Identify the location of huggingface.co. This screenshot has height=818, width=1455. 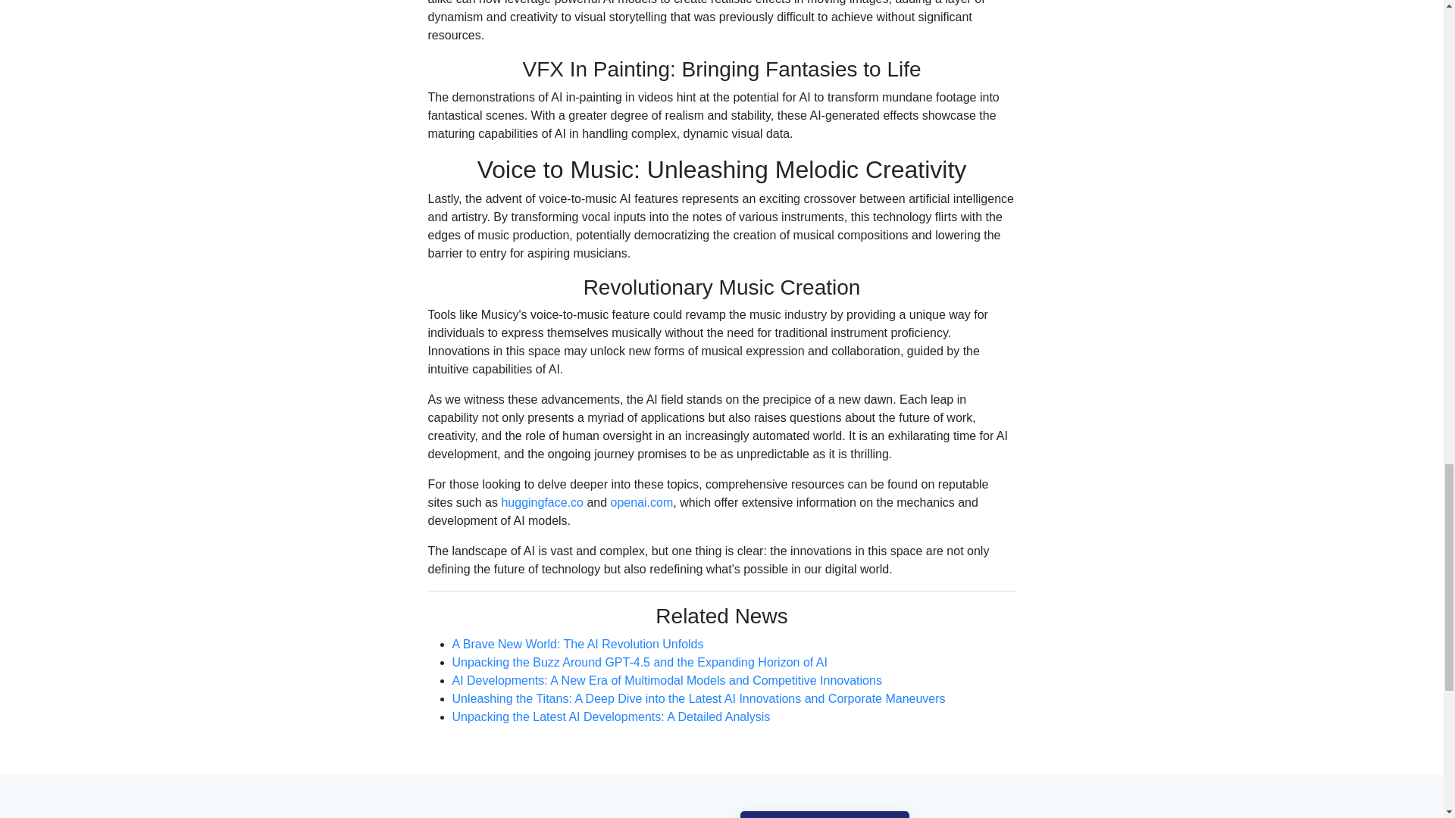
(541, 538).